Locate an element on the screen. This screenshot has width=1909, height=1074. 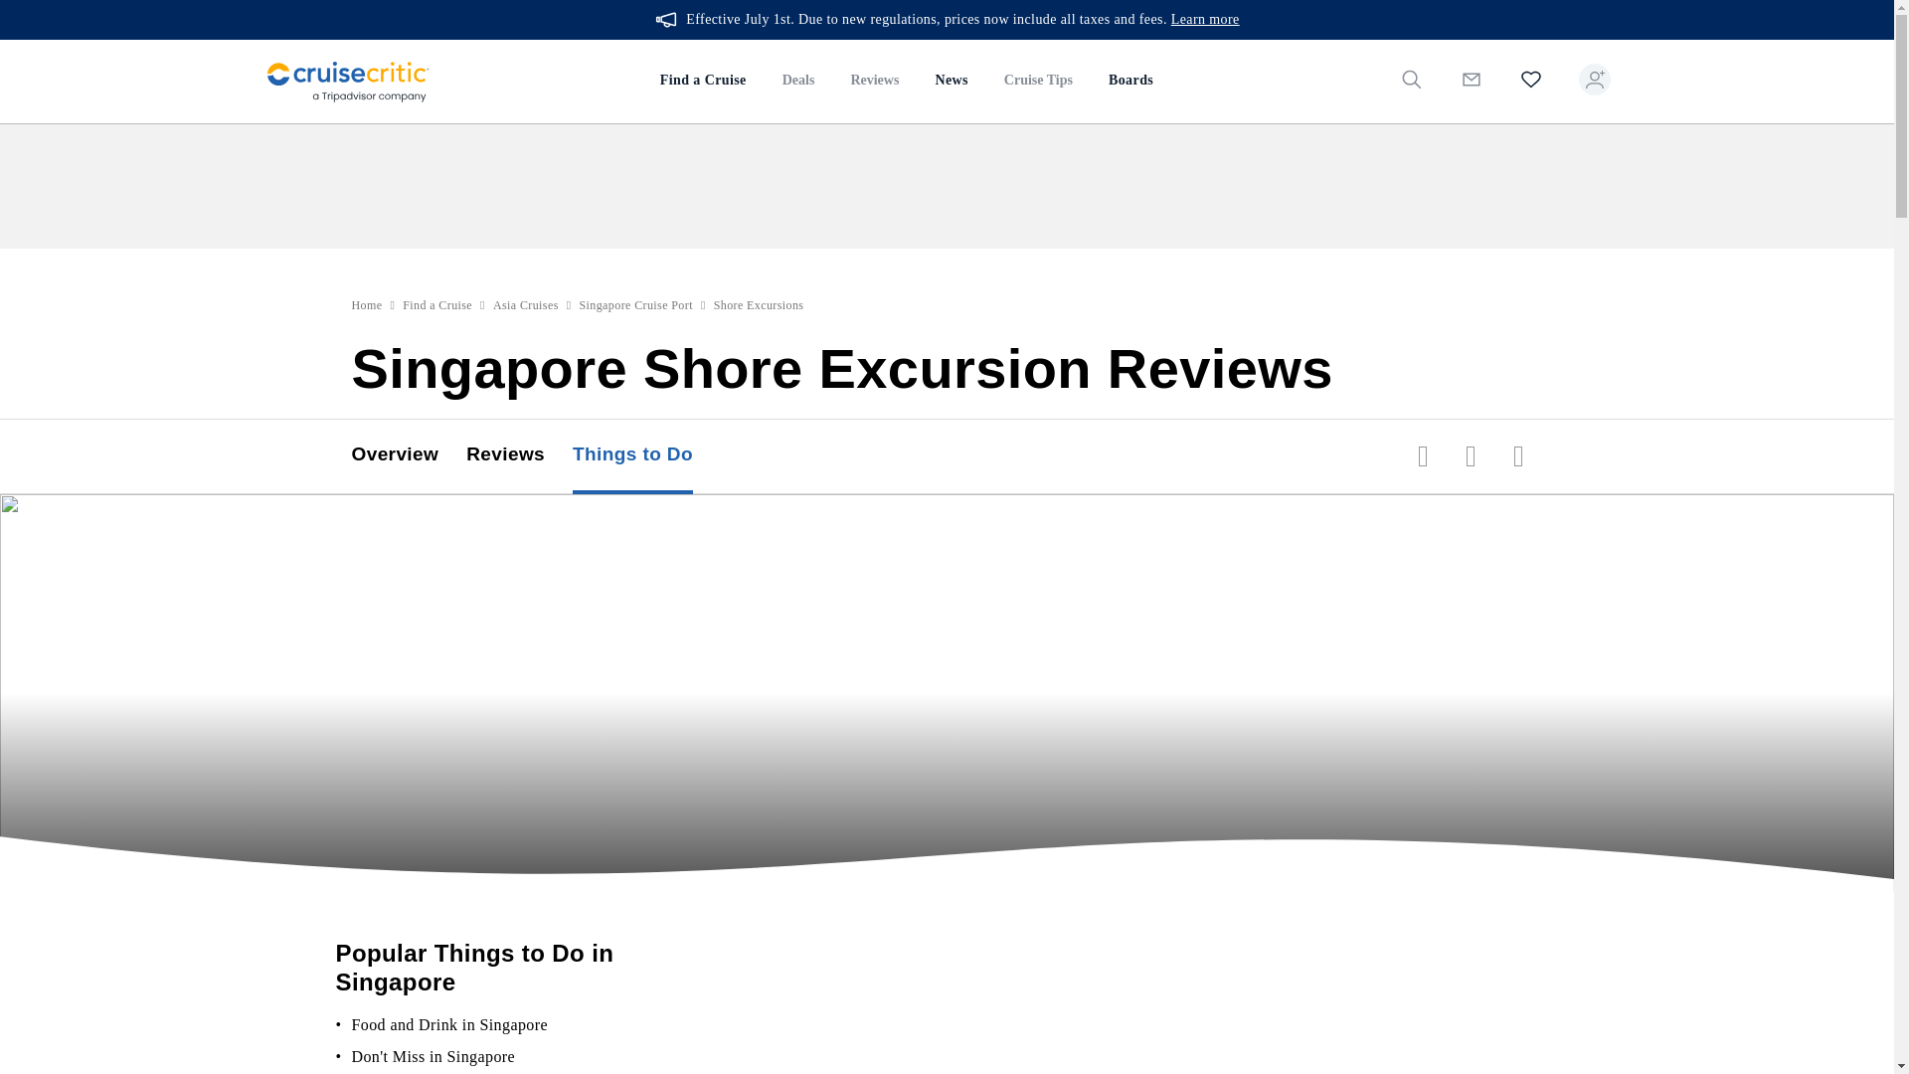
Find a Cruise is located at coordinates (703, 82).